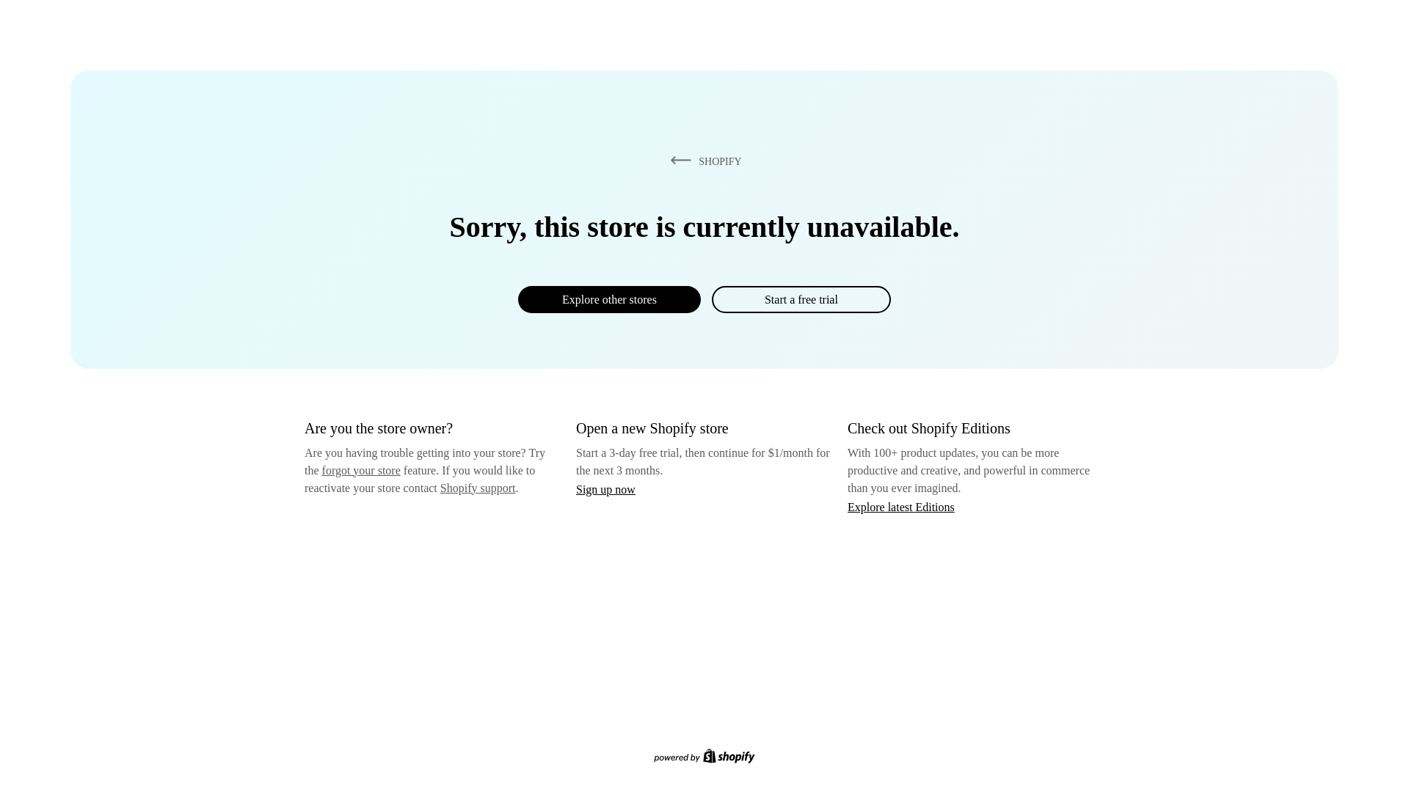 This screenshot has width=1409, height=792. What do you see at coordinates (801, 299) in the screenshot?
I see `Start a free trial` at bounding box center [801, 299].